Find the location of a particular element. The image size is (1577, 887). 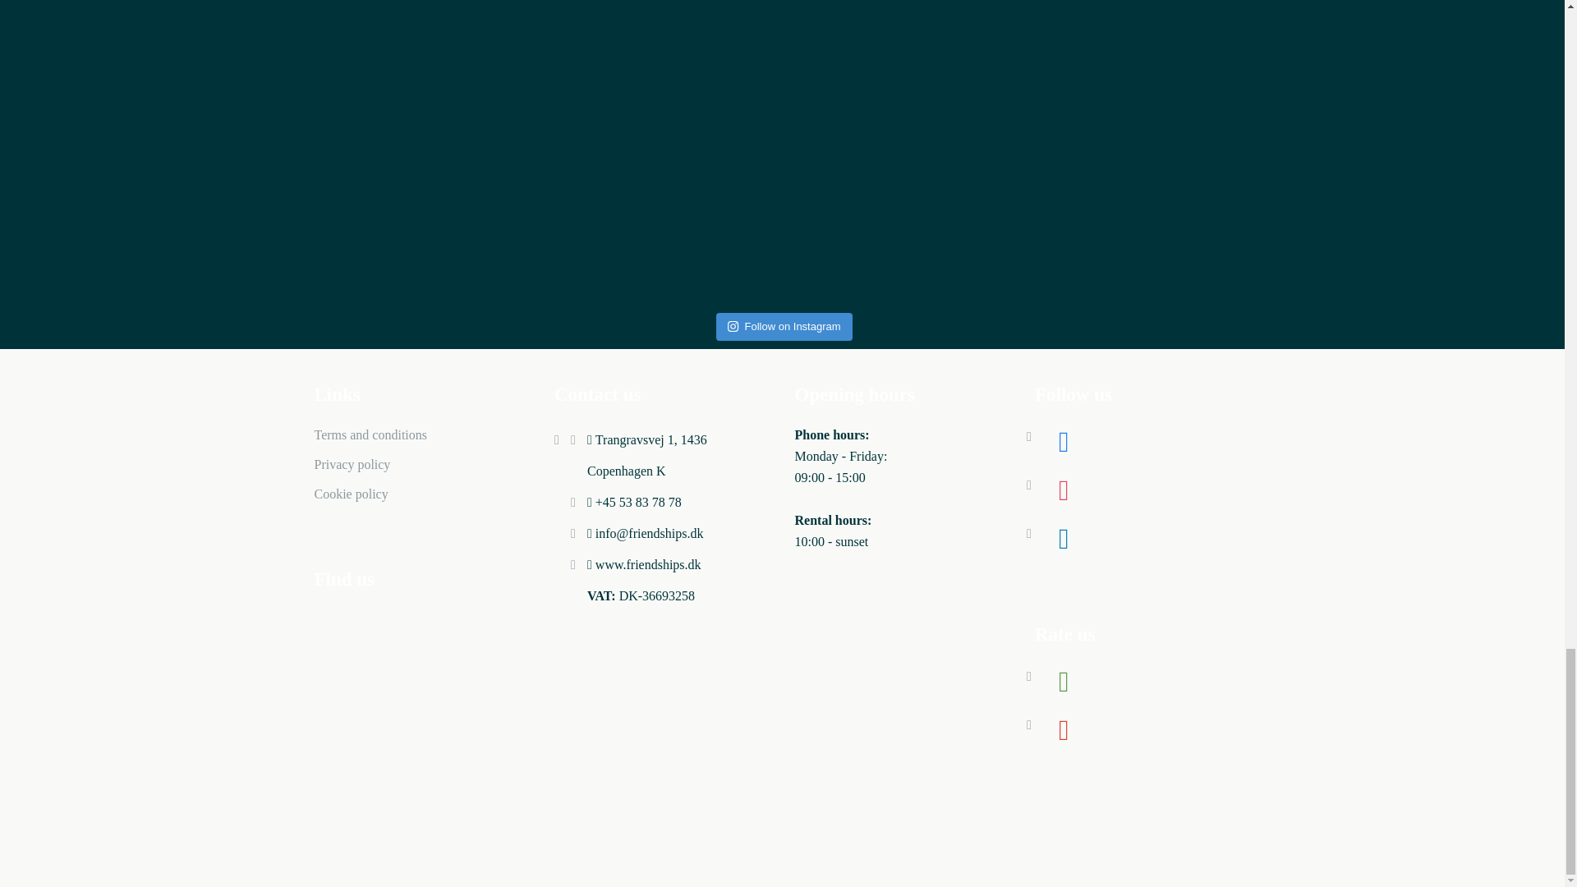

linkedin is located at coordinates (1063, 537).